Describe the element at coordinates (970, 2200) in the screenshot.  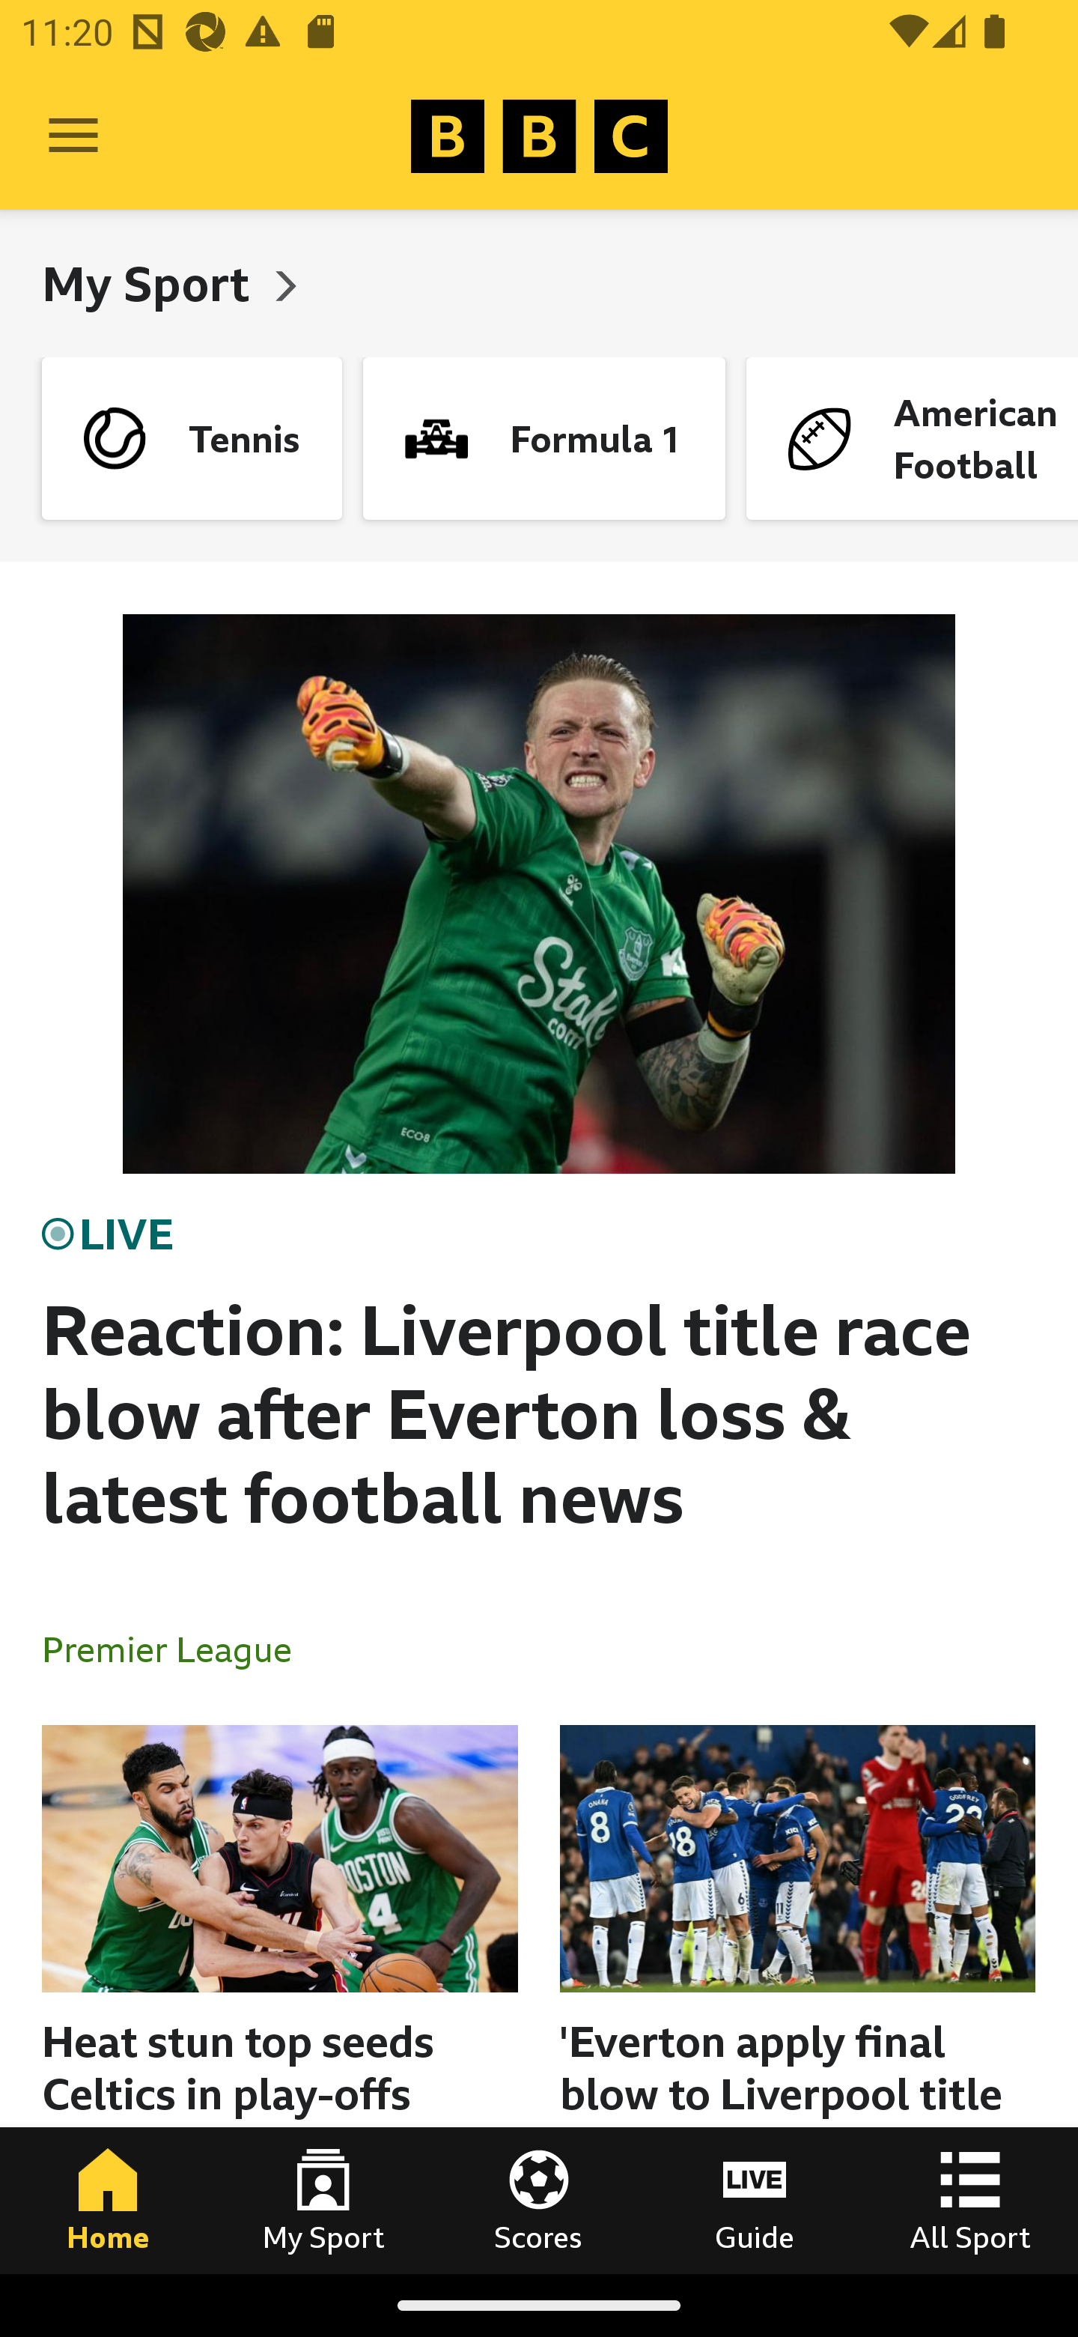
I see `All Sport` at that location.